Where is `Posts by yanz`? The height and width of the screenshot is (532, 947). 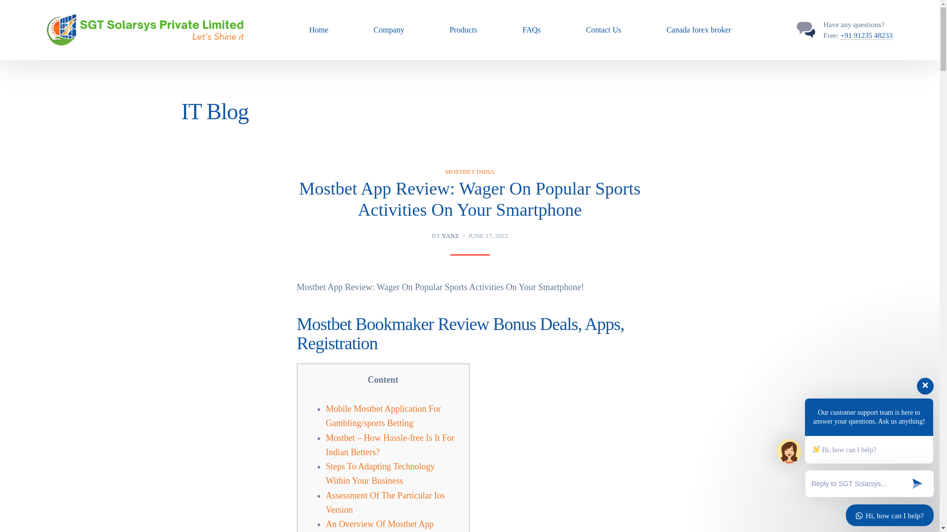 Posts by yanz is located at coordinates (451, 235).